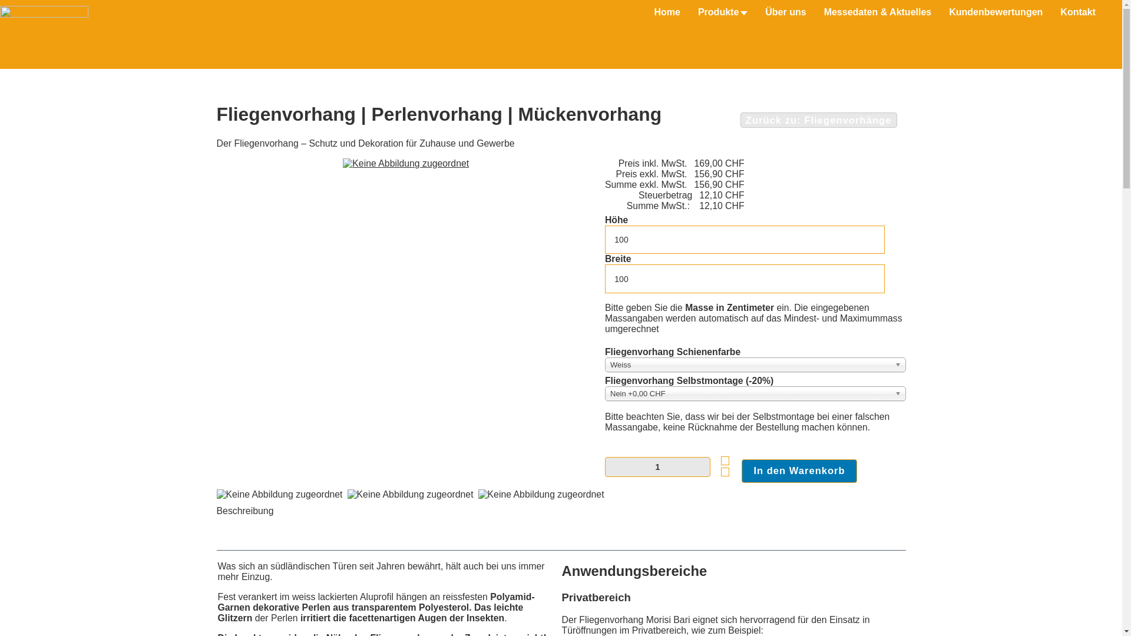  I want to click on Produkte, so click(723, 12).